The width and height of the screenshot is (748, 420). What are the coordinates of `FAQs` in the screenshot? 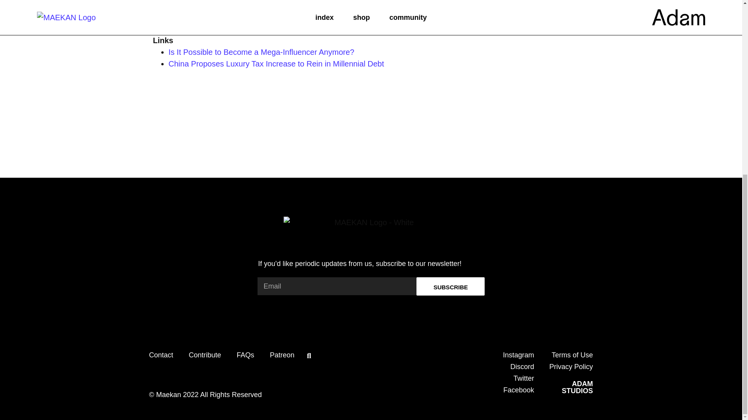 It's located at (245, 355).